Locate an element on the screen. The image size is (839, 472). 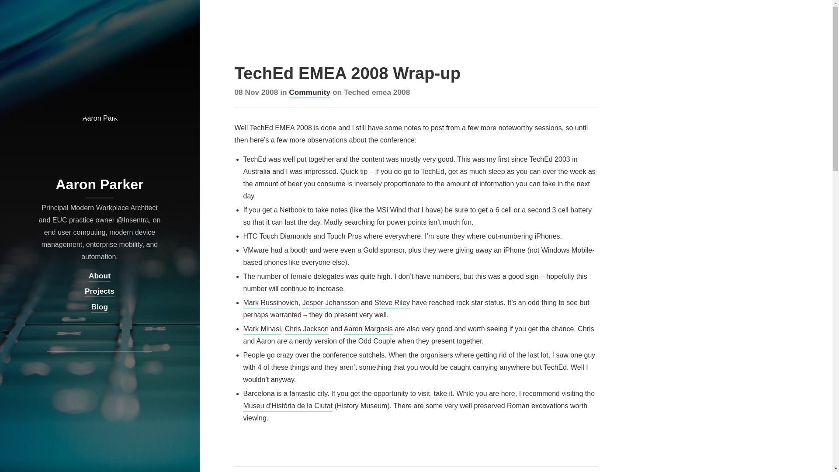
Blog is located at coordinates (100, 307).